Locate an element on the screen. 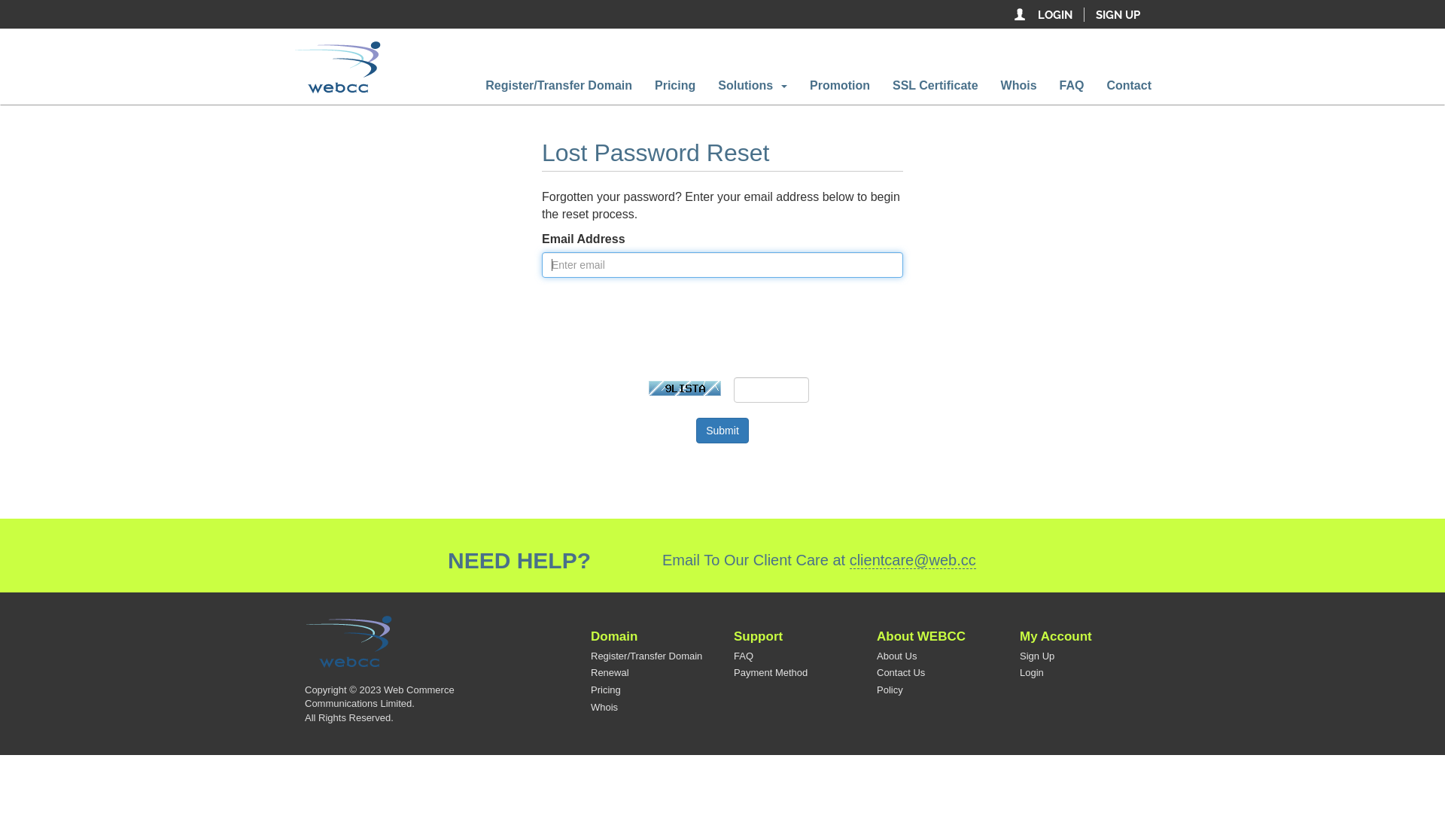 The height and width of the screenshot is (813, 1445). Login is located at coordinates (1032, 673).